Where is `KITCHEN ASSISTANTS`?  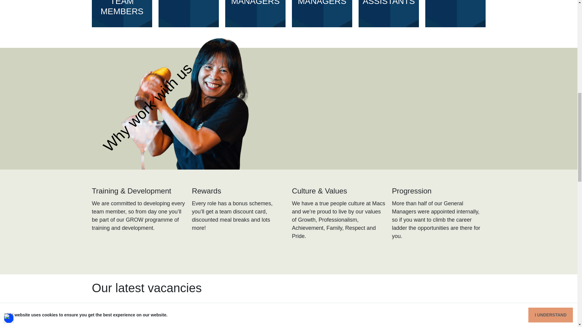 KITCHEN ASSISTANTS is located at coordinates (389, 15).